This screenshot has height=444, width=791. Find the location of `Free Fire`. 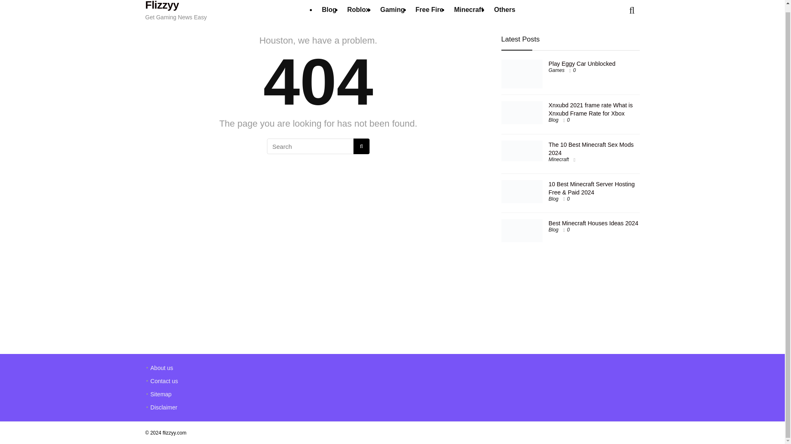

Free Fire is located at coordinates (430, 10).